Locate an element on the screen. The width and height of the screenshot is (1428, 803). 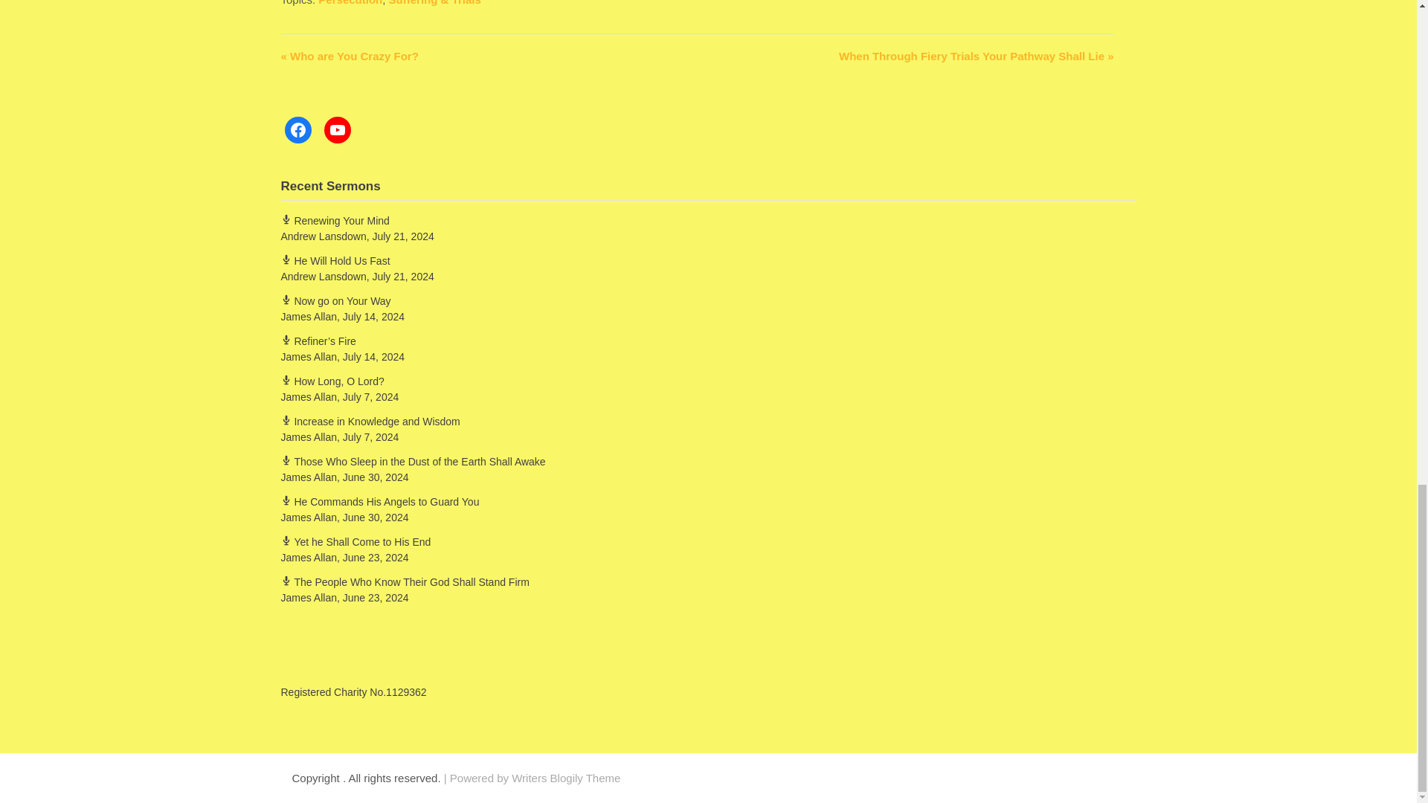
Yet he Shall Come to His End is located at coordinates (356, 541).